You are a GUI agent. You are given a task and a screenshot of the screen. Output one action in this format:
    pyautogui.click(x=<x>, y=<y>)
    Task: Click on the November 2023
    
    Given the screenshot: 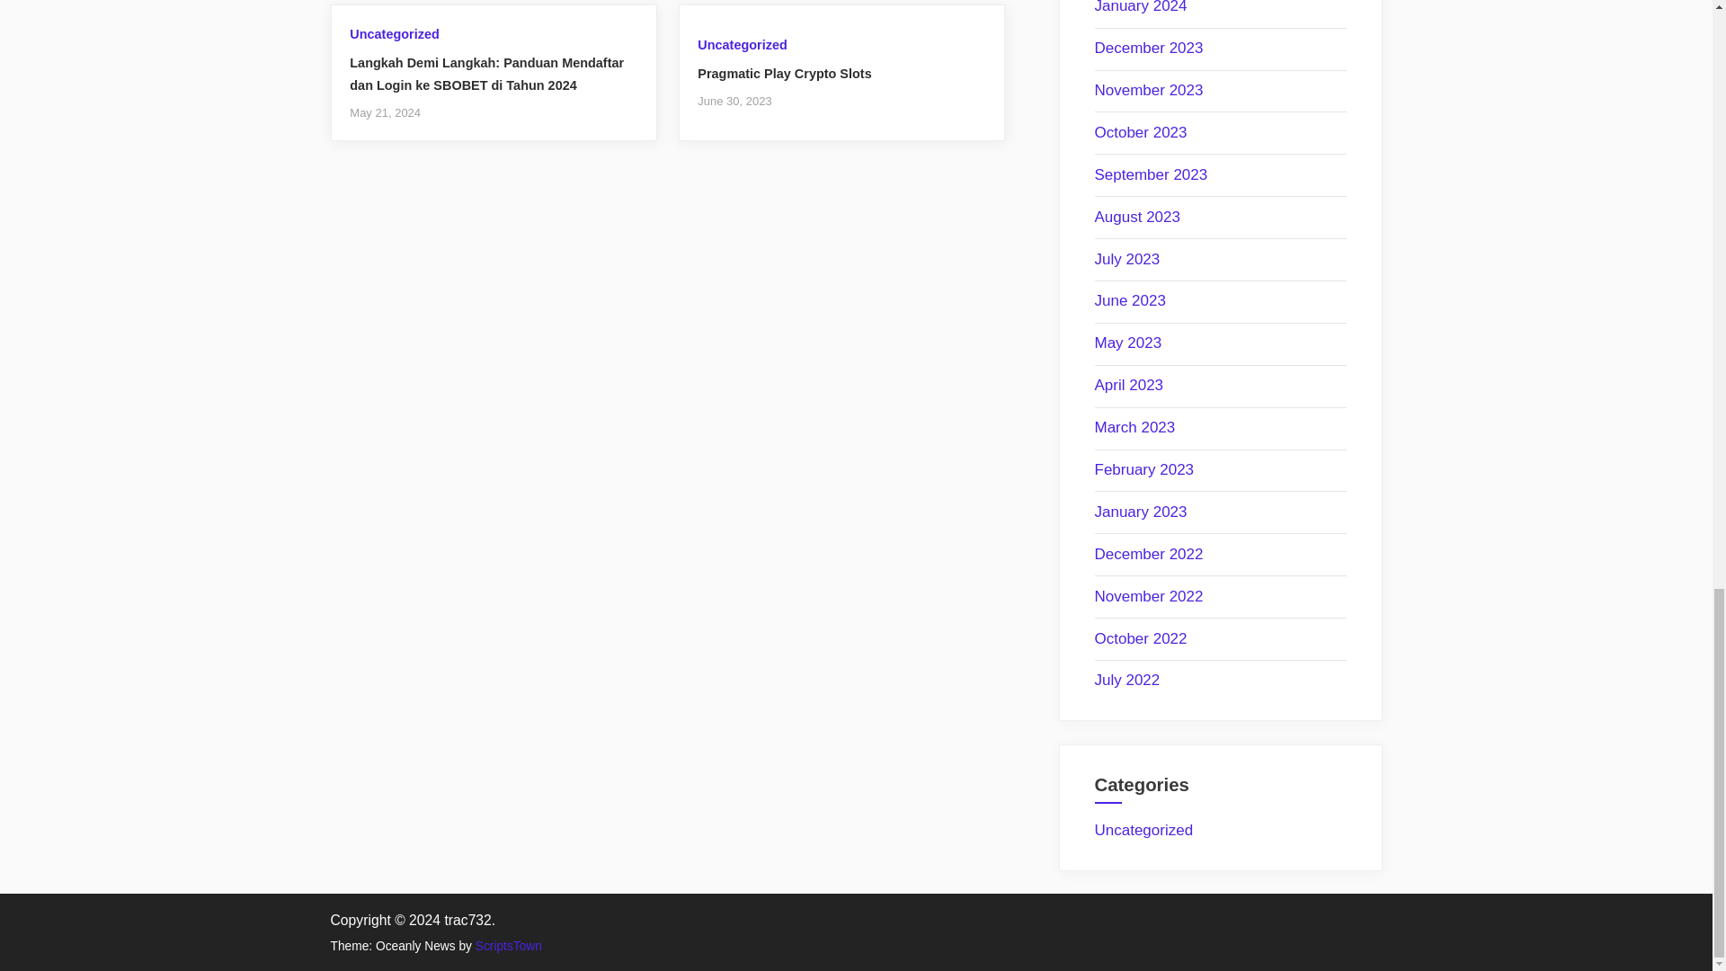 What is the action you would take?
    pyautogui.click(x=1149, y=90)
    